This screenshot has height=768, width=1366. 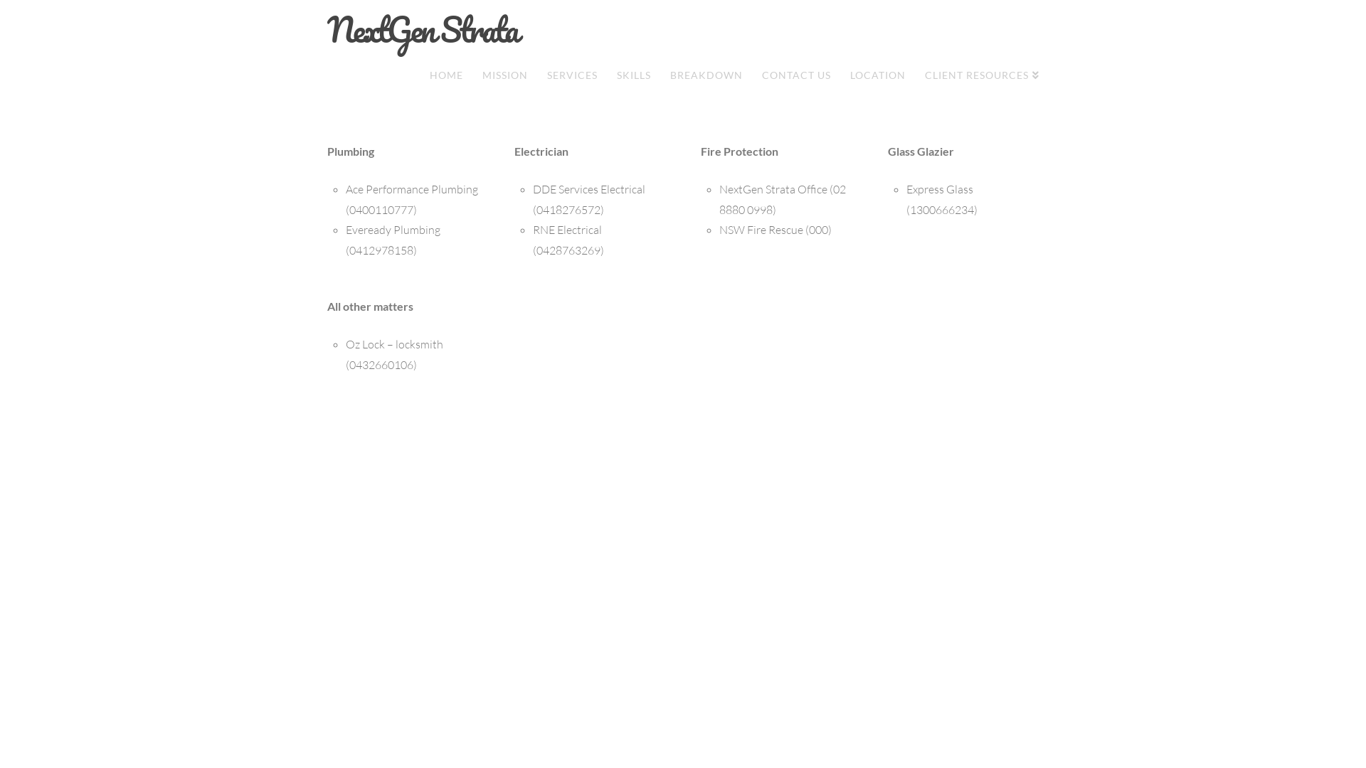 What do you see at coordinates (423, 30) in the screenshot?
I see `NextGen Strata` at bounding box center [423, 30].